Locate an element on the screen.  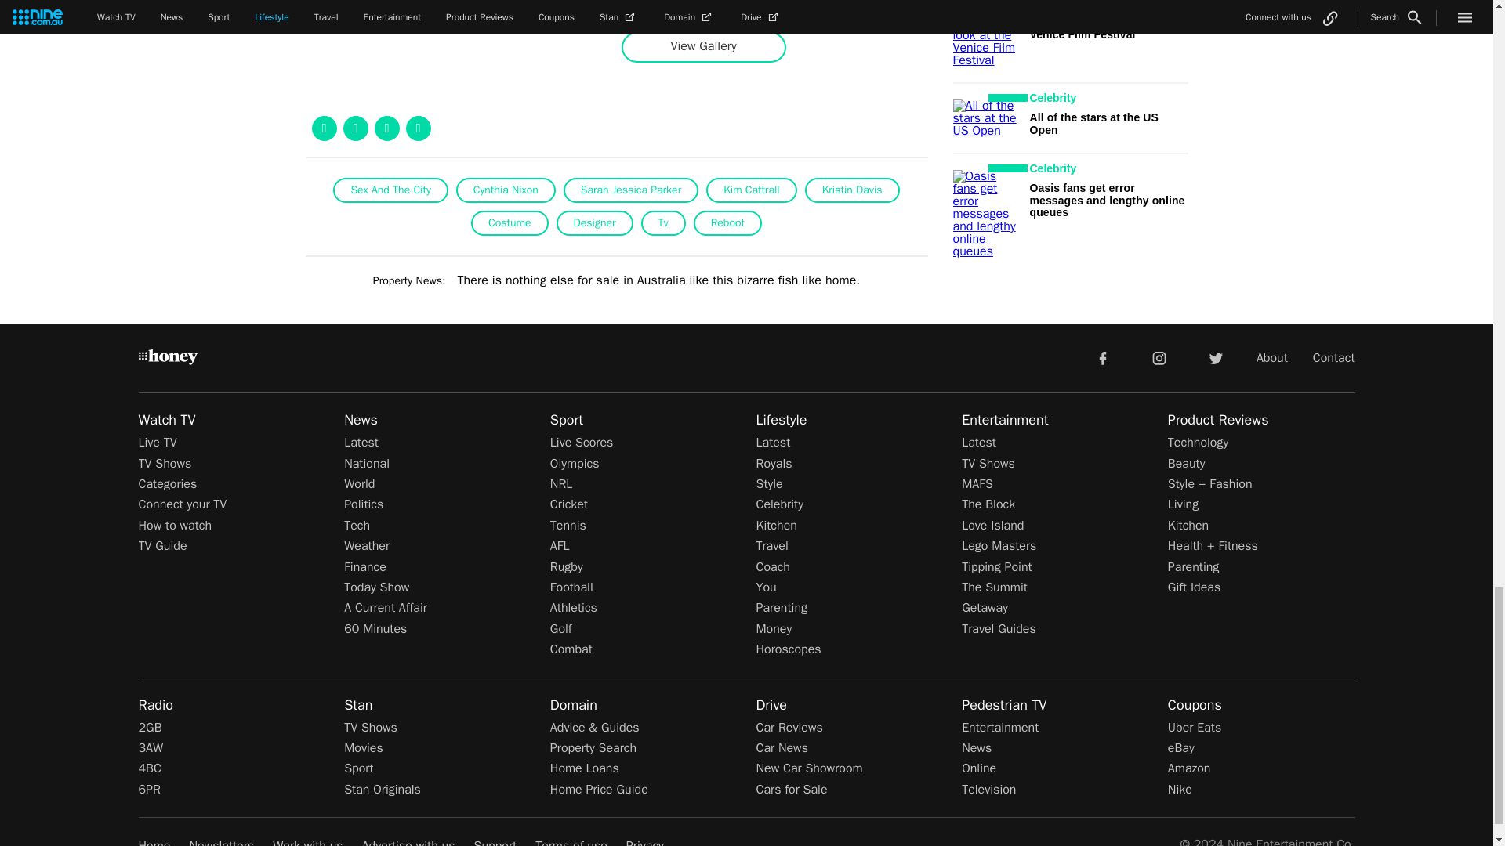
instagram is located at coordinates (1159, 357).